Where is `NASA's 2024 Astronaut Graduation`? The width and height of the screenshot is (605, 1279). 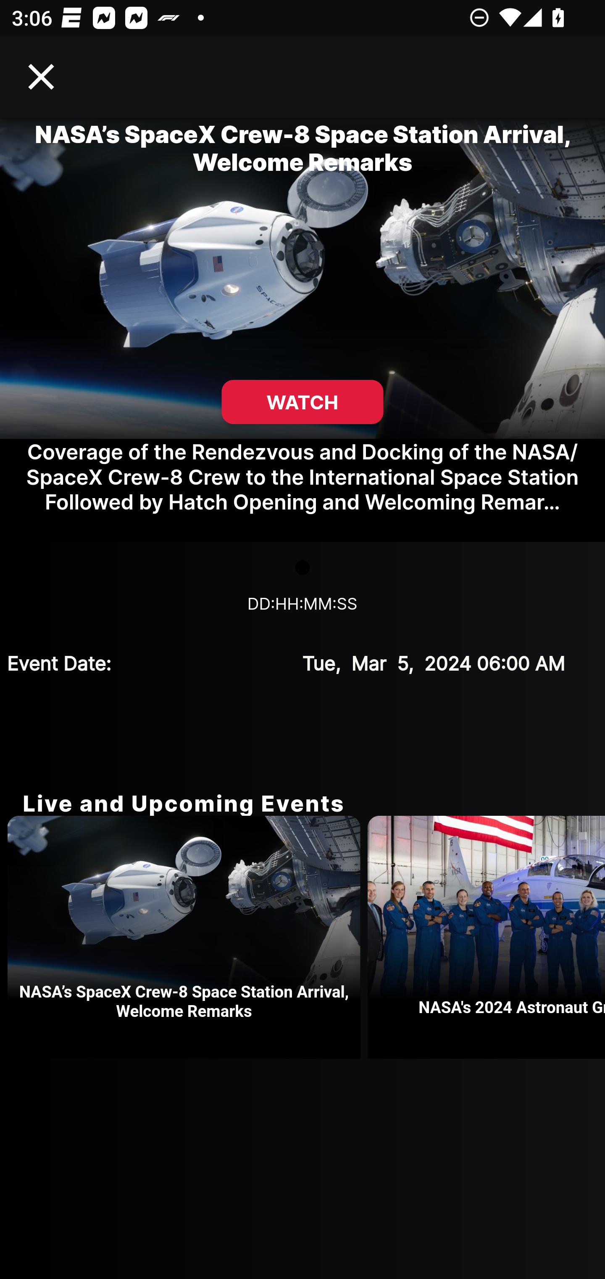 NASA's 2024 Astronaut Graduation is located at coordinates (487, 937).